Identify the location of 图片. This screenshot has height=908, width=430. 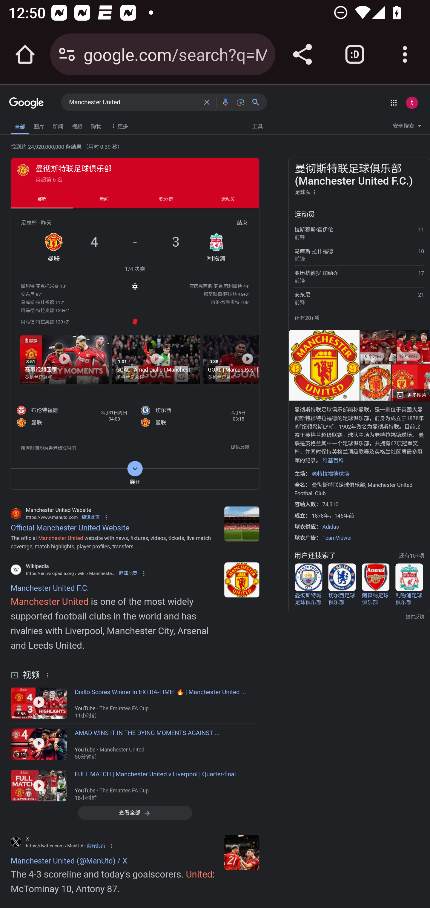
(39, 125).